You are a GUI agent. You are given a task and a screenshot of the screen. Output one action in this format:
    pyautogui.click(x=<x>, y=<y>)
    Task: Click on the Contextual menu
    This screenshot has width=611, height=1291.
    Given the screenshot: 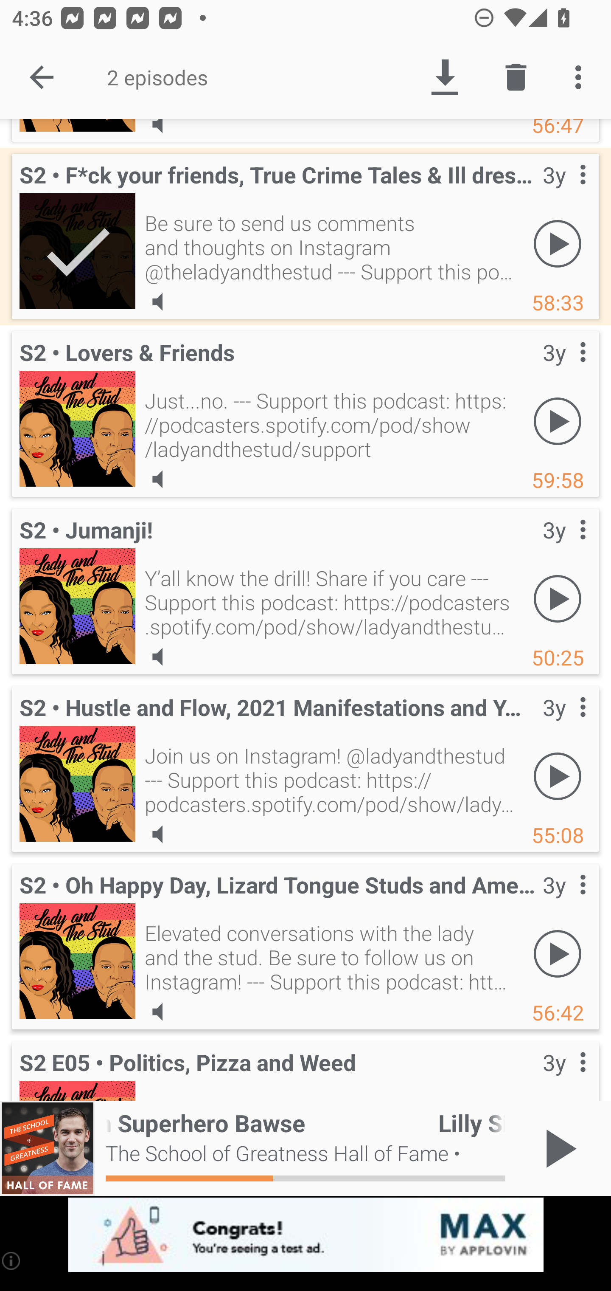 What is the action you would take?
    pyautogui.click(x=564, y=1073)
    